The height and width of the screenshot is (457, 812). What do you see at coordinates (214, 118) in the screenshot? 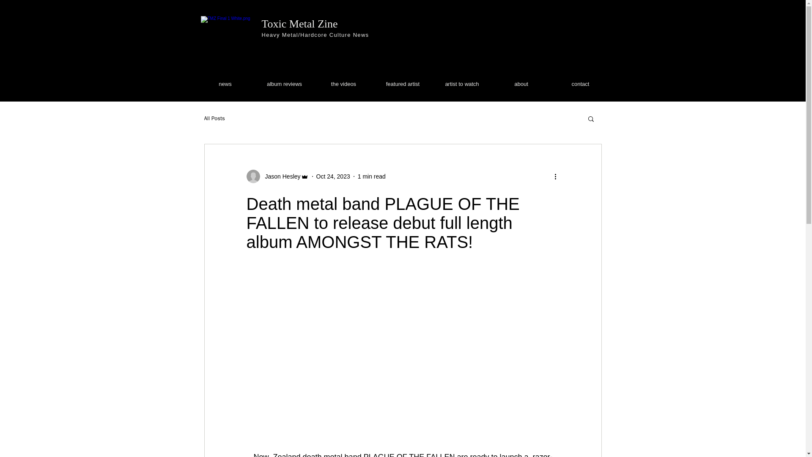
I see `All Posts` at bounding box center [214, 118].